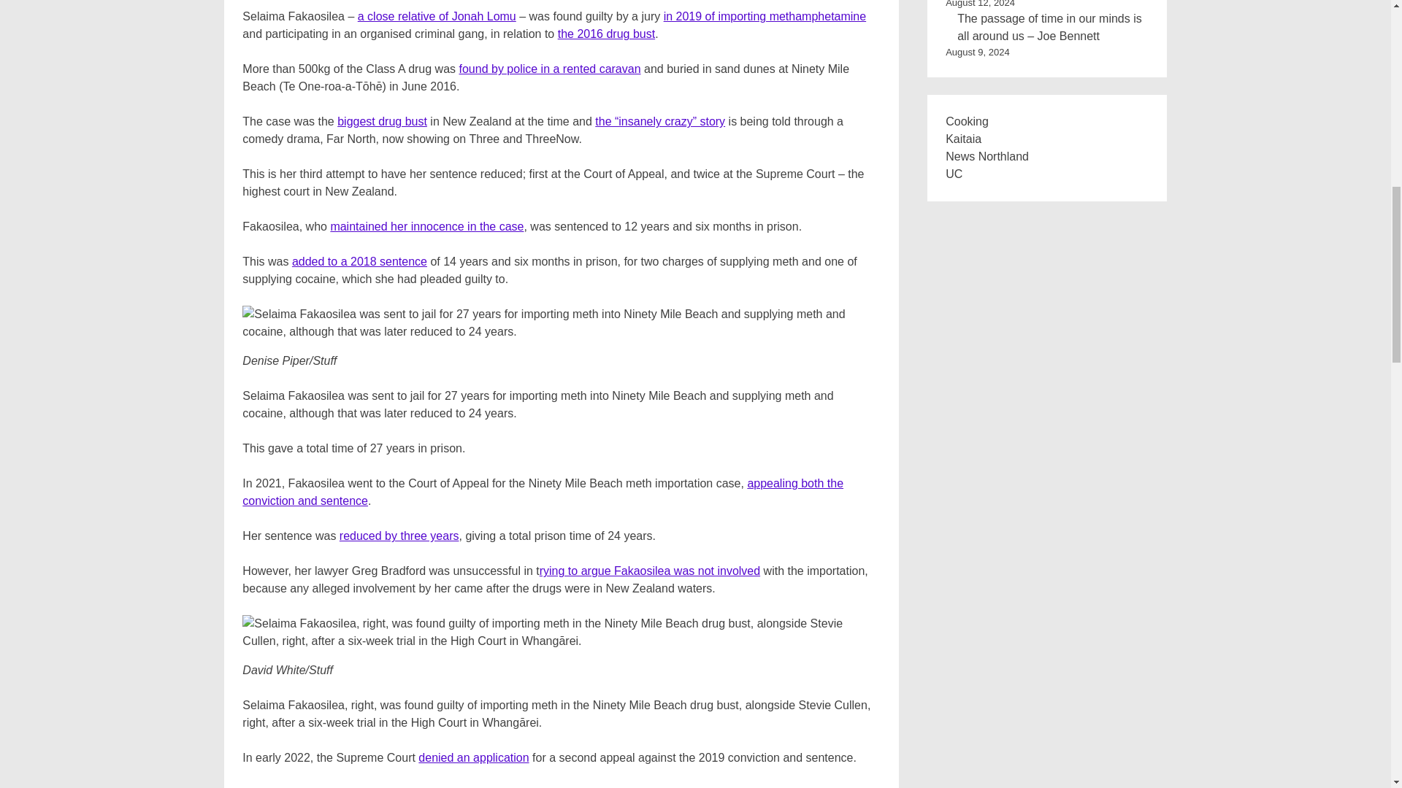 The image size is (1402, 788). What do you see at coordinates (399, 536) in the screenshot?
I see `reduced by three years` at bounding box center [399, 536].